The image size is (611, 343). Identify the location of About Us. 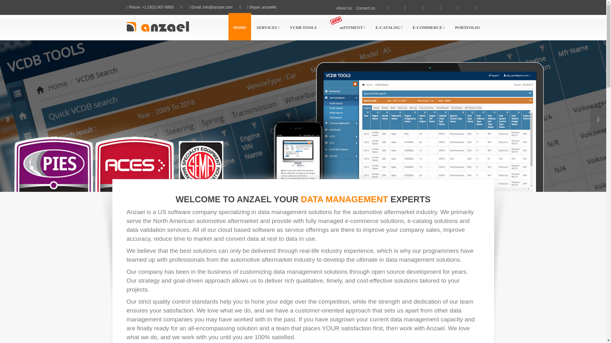
(344, 8).